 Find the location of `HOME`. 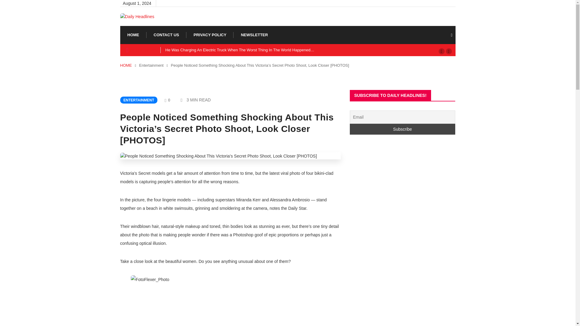

HOME is located at coordinates (126, 65).